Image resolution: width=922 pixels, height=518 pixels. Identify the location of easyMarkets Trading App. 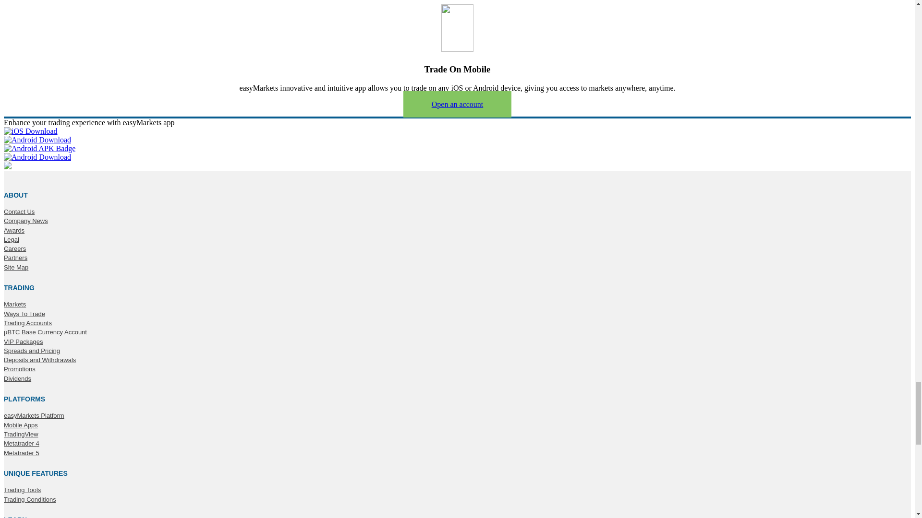
(20, 425).